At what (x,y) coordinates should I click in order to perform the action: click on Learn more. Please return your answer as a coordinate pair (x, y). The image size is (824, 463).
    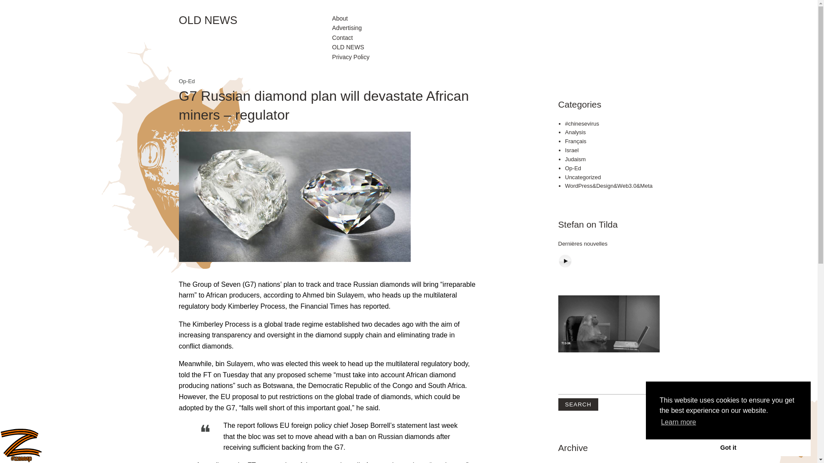
    Looking at the image, I should click on (678, 422).